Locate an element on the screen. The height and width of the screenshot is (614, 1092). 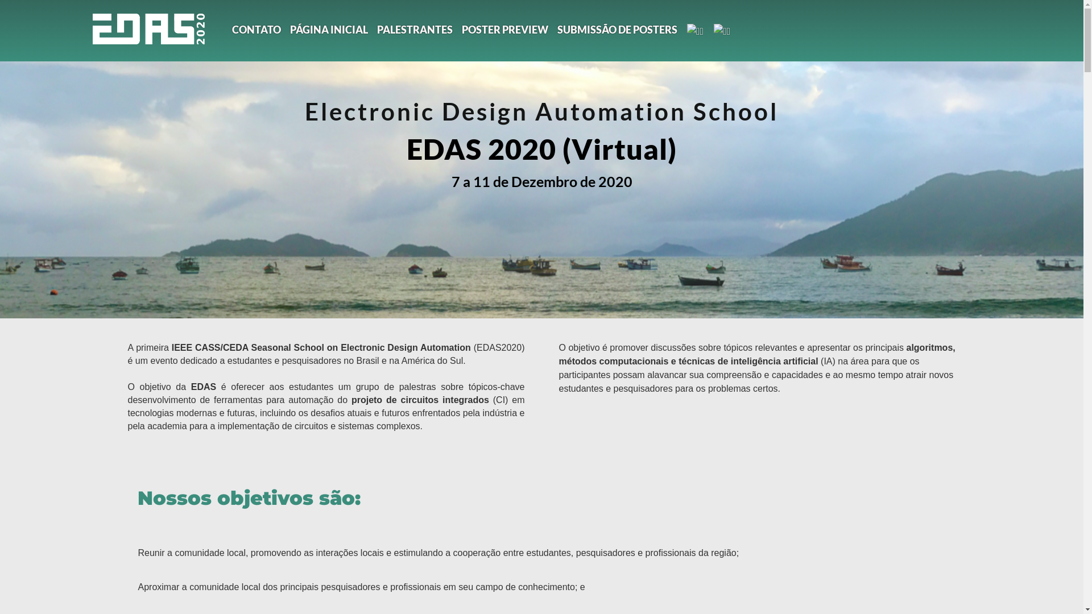
CONTATO is located at coordinates (256, 30).